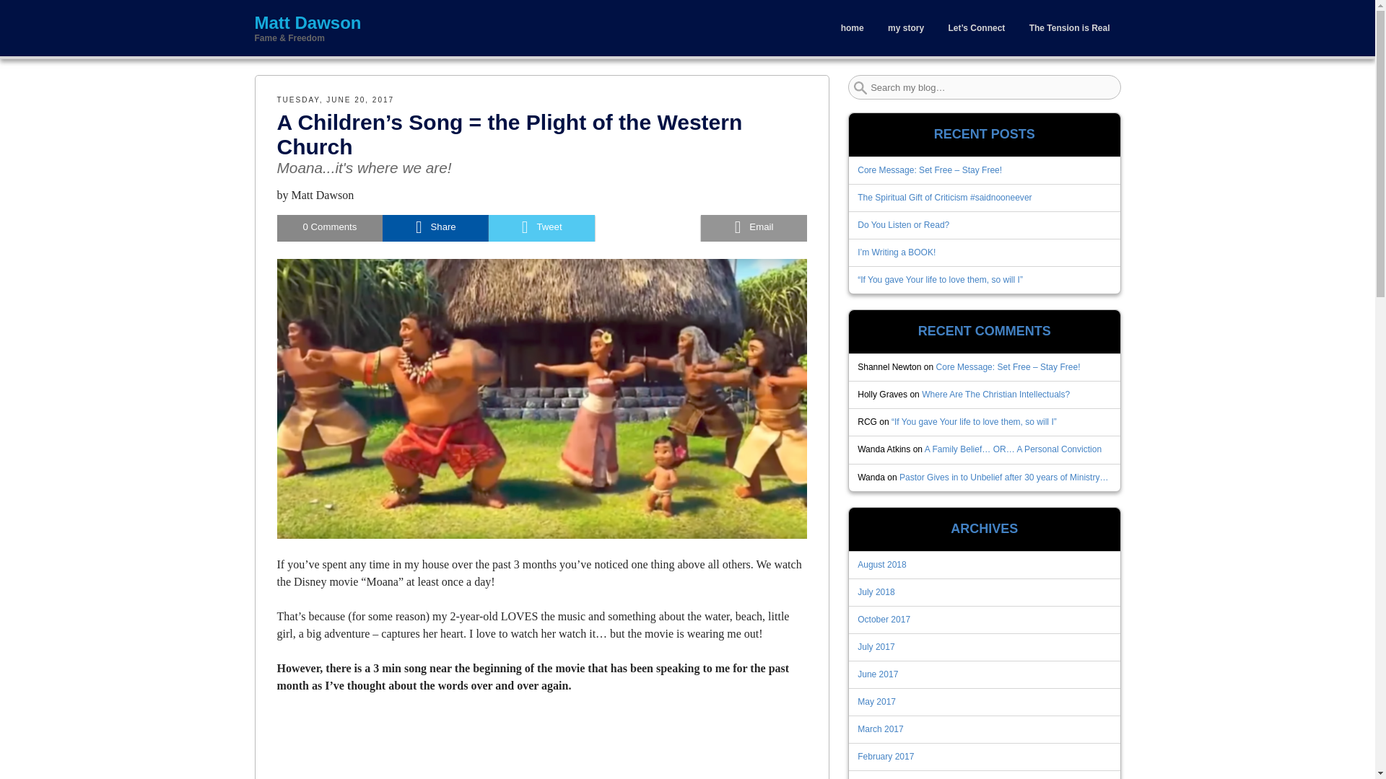 The image size is (1386, 779). What do you see at coordinates (331, 228) in the screenshot?
I see `Comment on this Post` at bounding box center [331, 228].